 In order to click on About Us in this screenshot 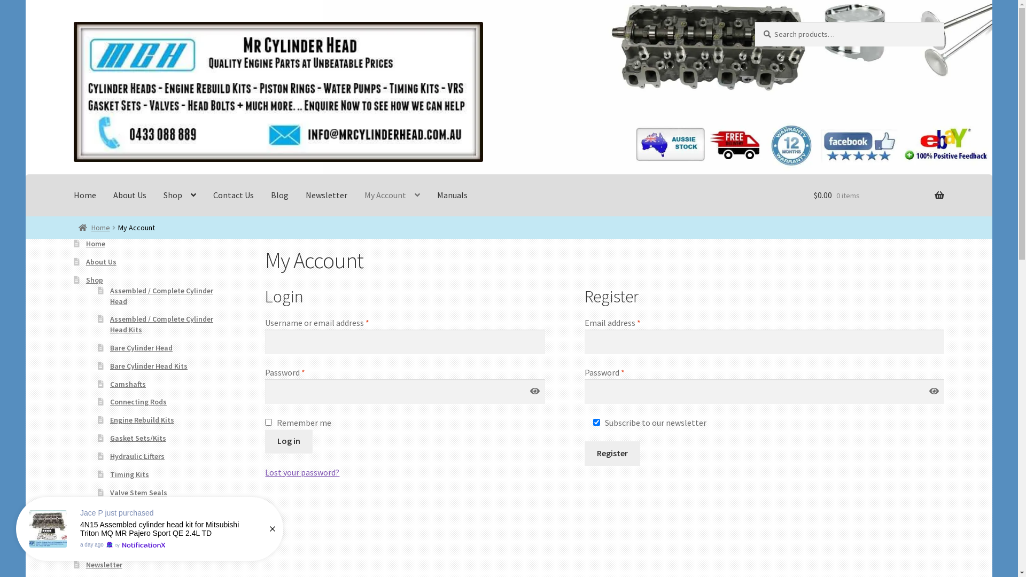, I will do `click(130, 196)`.